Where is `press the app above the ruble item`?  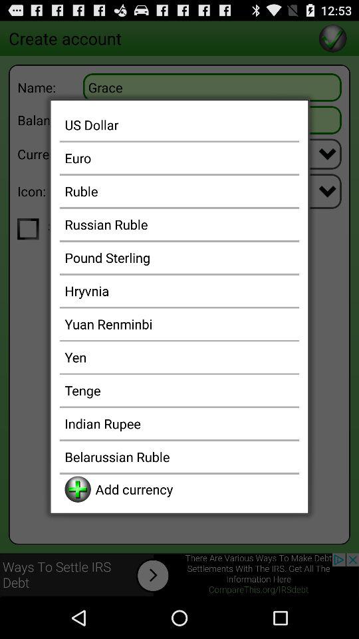 press the app above the ruble item is located at coordinates (179, 158).